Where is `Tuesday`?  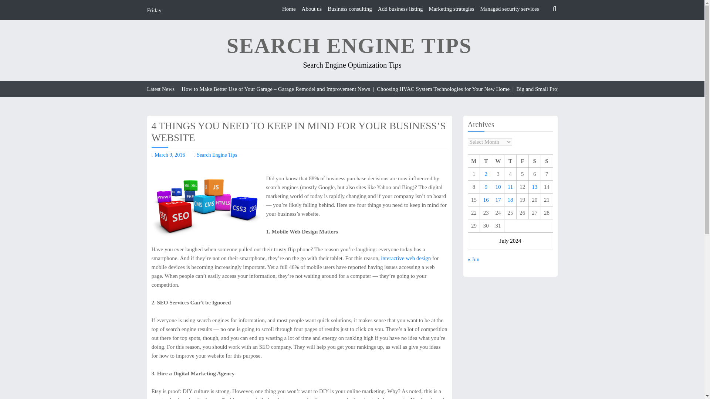 Tuesday is located at coordinates (486, 161).